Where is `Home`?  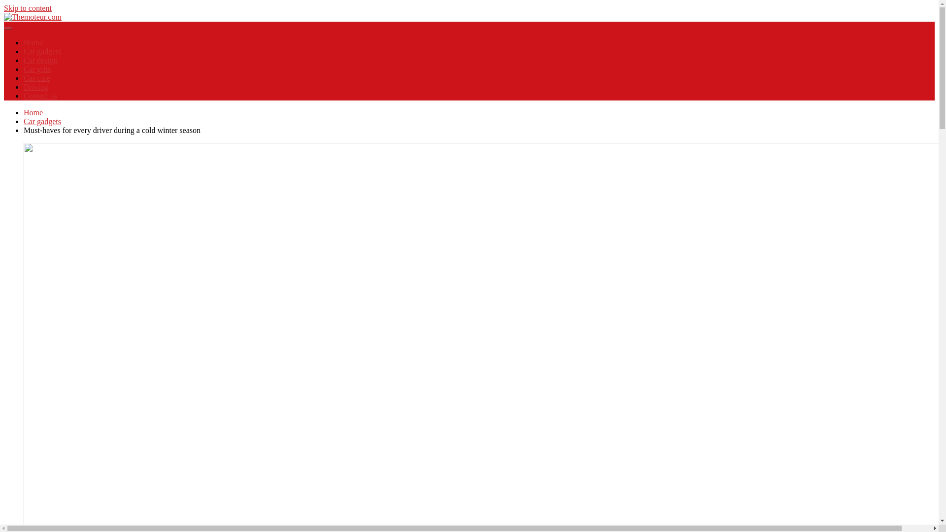
Home is located at coordinates (33, 42).